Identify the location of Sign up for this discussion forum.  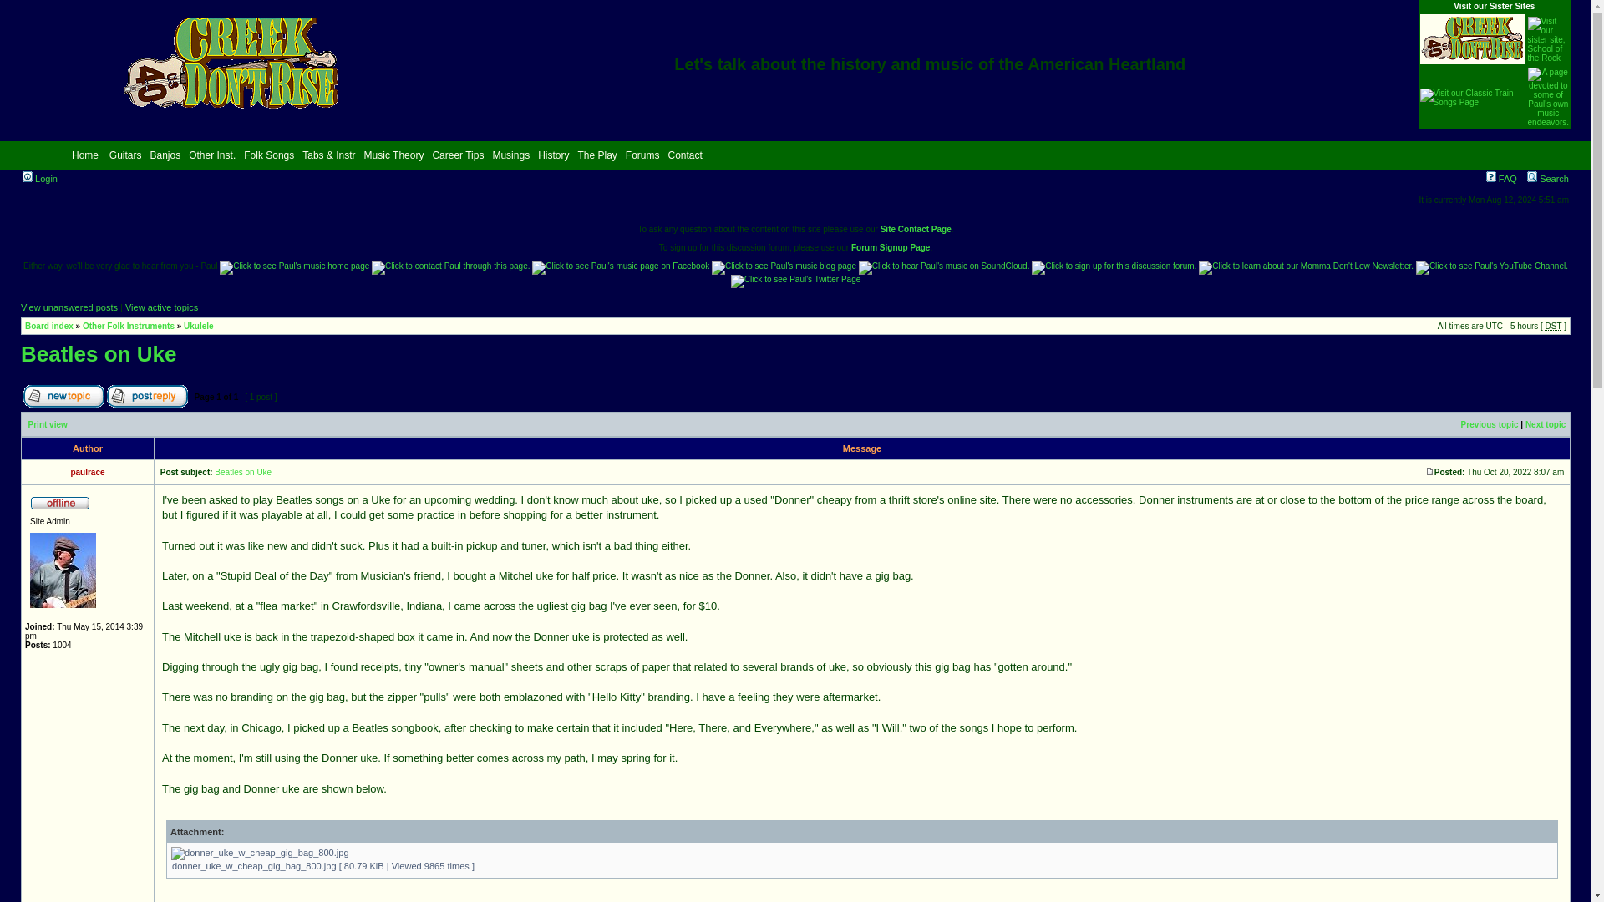
(1114, 268).